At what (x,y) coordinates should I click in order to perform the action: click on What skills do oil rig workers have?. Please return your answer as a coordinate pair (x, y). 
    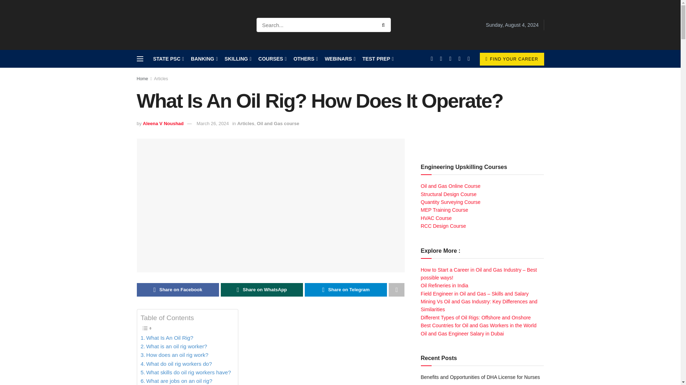
    Looking at the image, I should click on (186, 372).